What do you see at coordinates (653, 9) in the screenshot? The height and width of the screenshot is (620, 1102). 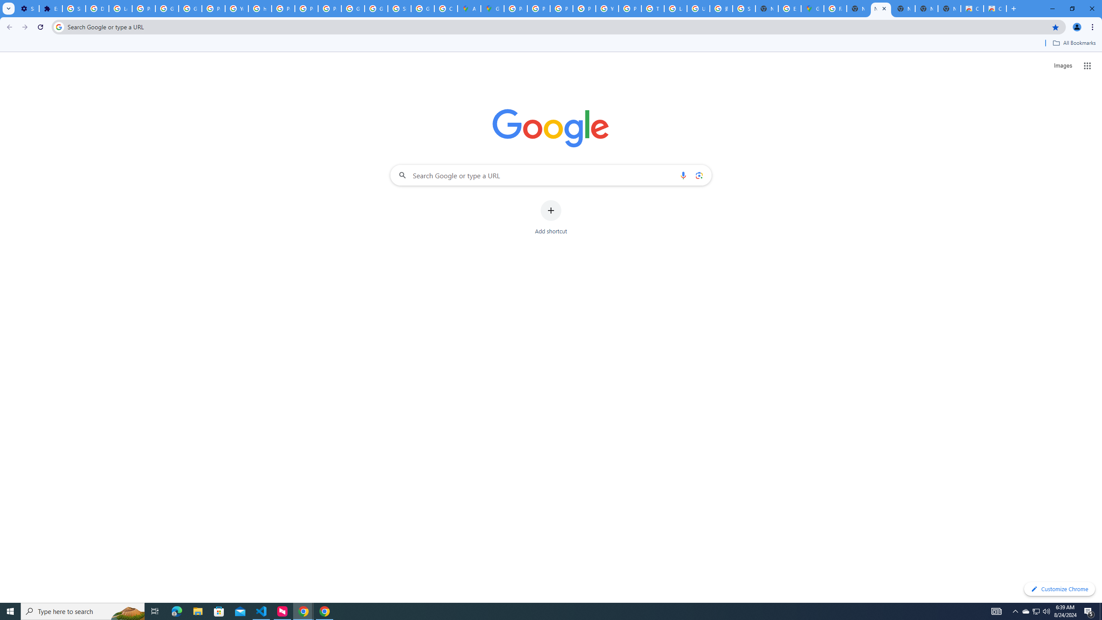 I see `Tips & tricks for Chrome - Google Chrome Help` at bounding box center [653, 9].